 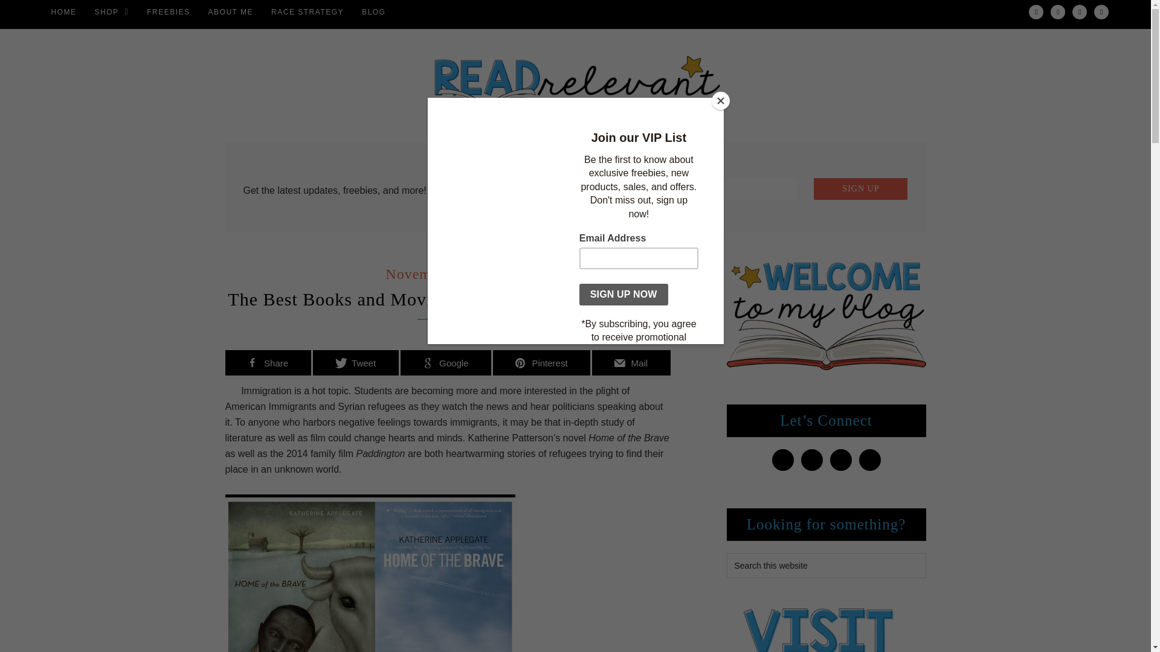 I want to click on Mail, so click(x=631, y=362).